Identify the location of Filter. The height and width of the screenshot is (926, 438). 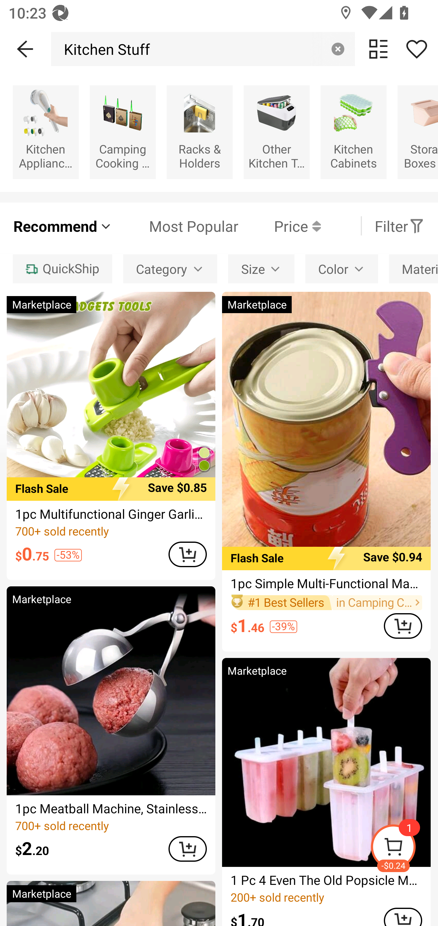
(399, 226).